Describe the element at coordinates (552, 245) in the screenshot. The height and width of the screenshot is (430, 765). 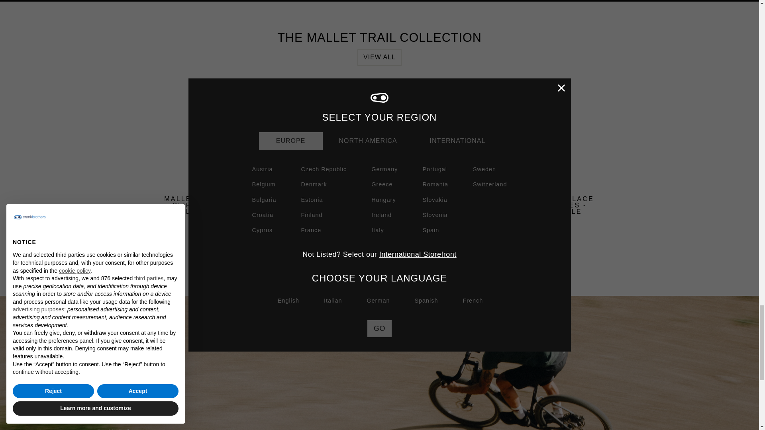
I see `17 Reviews` at that location.